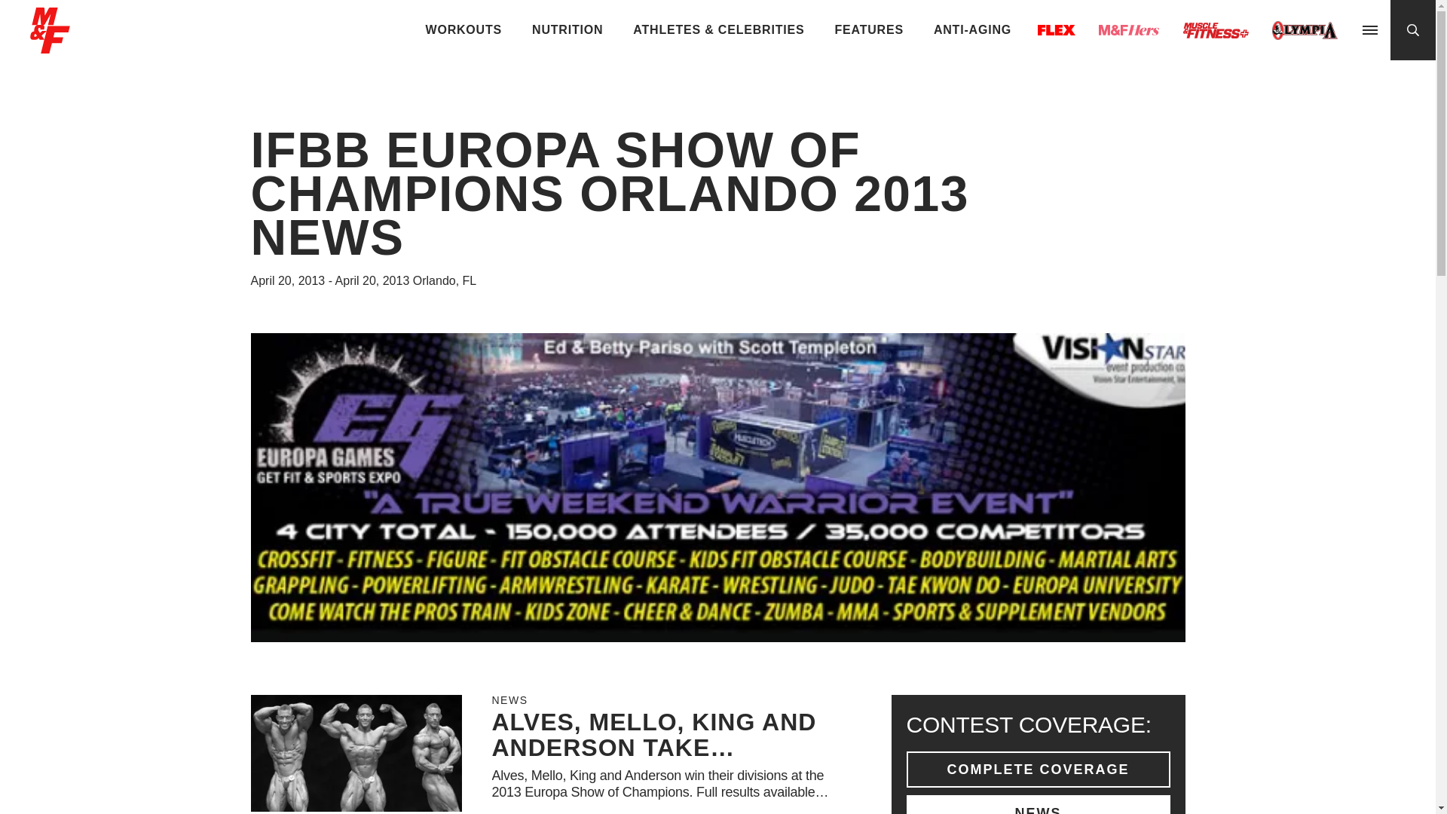 The height and width of the screenshot is (814, 1447). I want to click on WORKOUTS, so click(464, 30).